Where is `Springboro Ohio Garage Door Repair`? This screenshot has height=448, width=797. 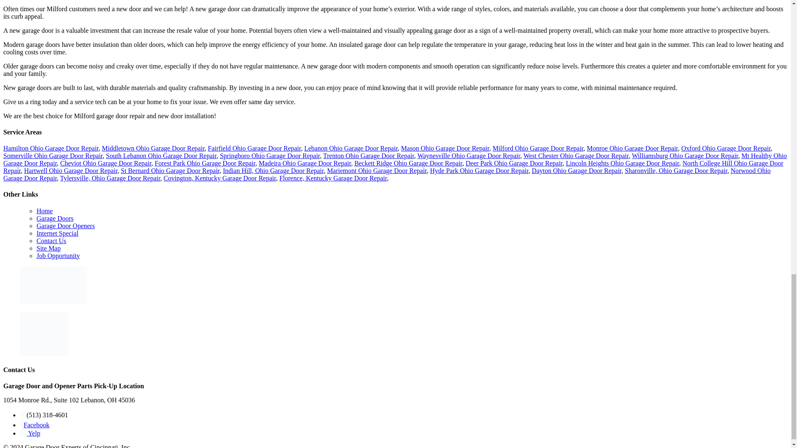 Springboro Ohio Garage Door Repair is located at coordinates (270, 156).